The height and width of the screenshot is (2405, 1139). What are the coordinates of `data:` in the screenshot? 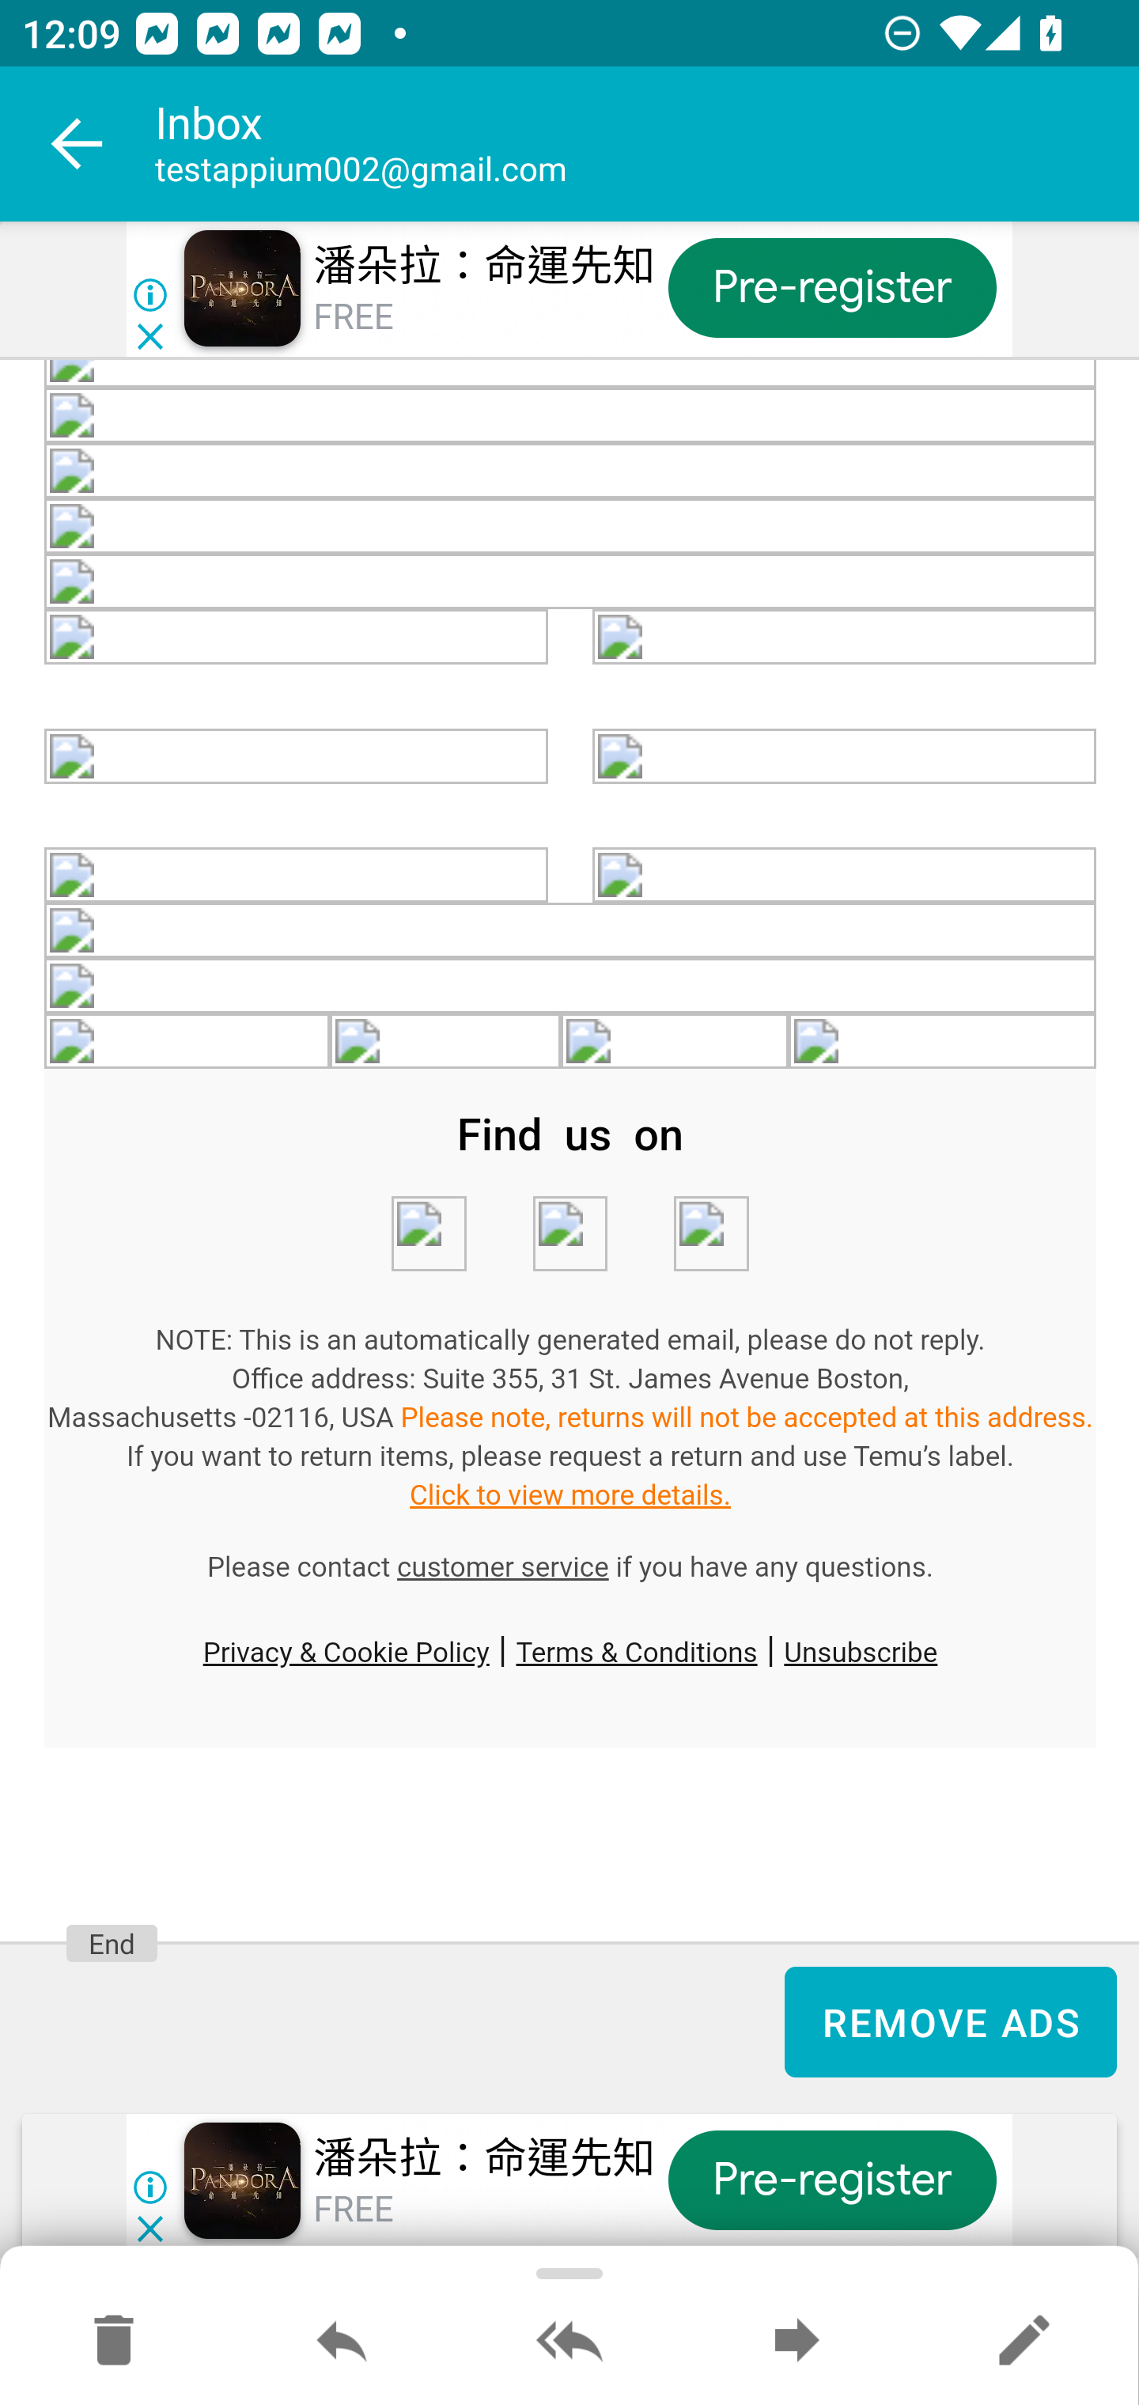 It's located at (297, 875).